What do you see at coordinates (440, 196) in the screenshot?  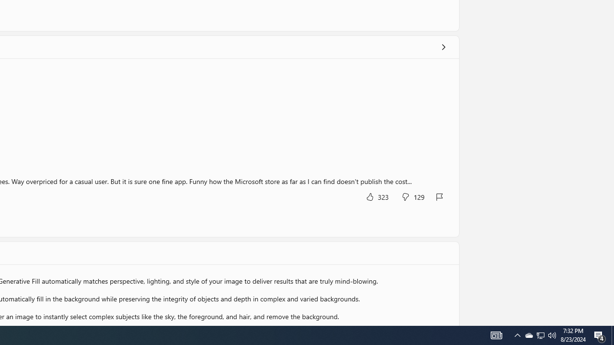 I see `Report review` at bounding box center [440, 196].